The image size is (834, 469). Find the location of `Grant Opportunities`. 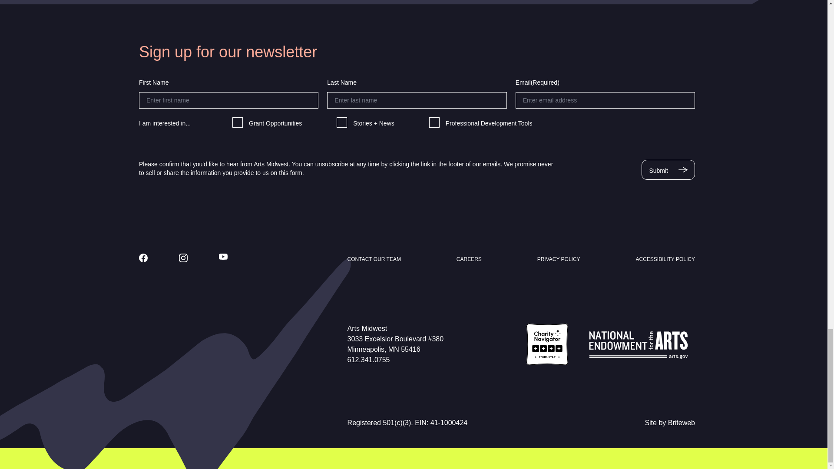

Grant Opportunities is located at coordinates (237, 122).